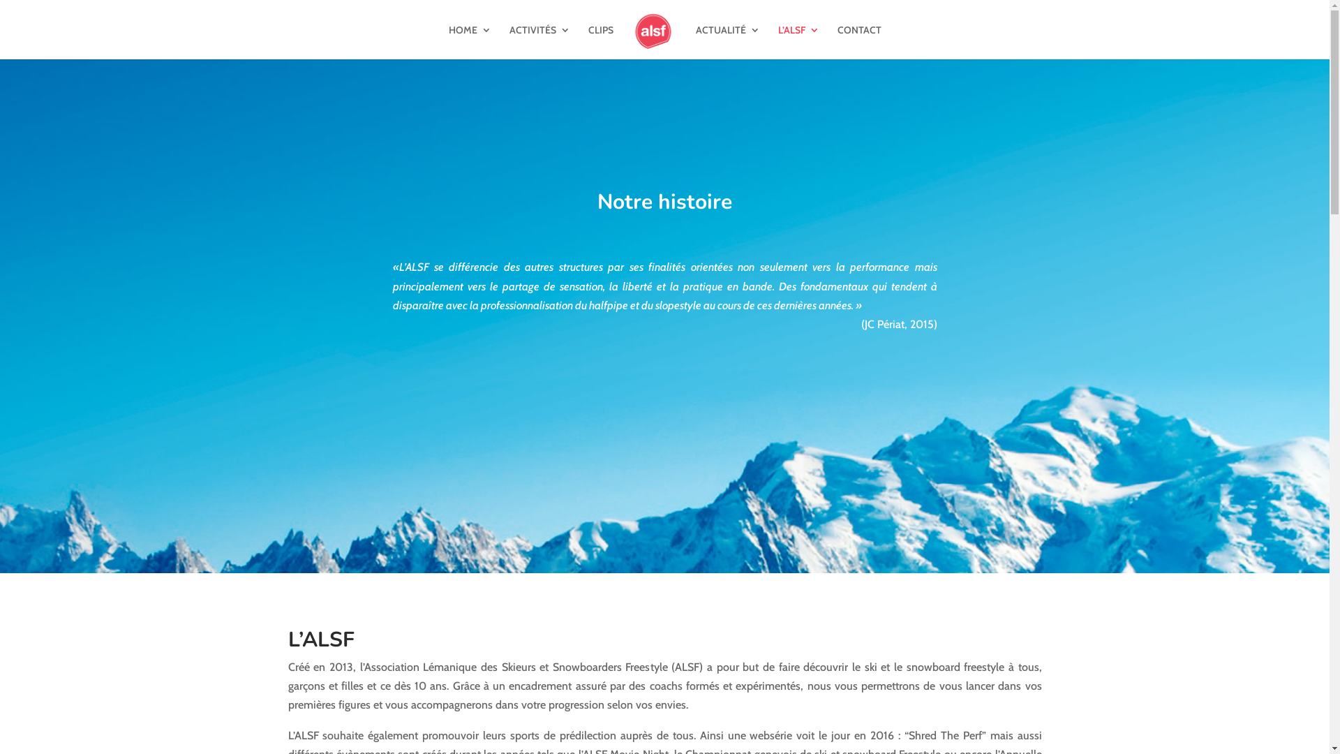 The width and height of the screenshot is (1340, 754). I want to click on HOME, so click(469, 42).